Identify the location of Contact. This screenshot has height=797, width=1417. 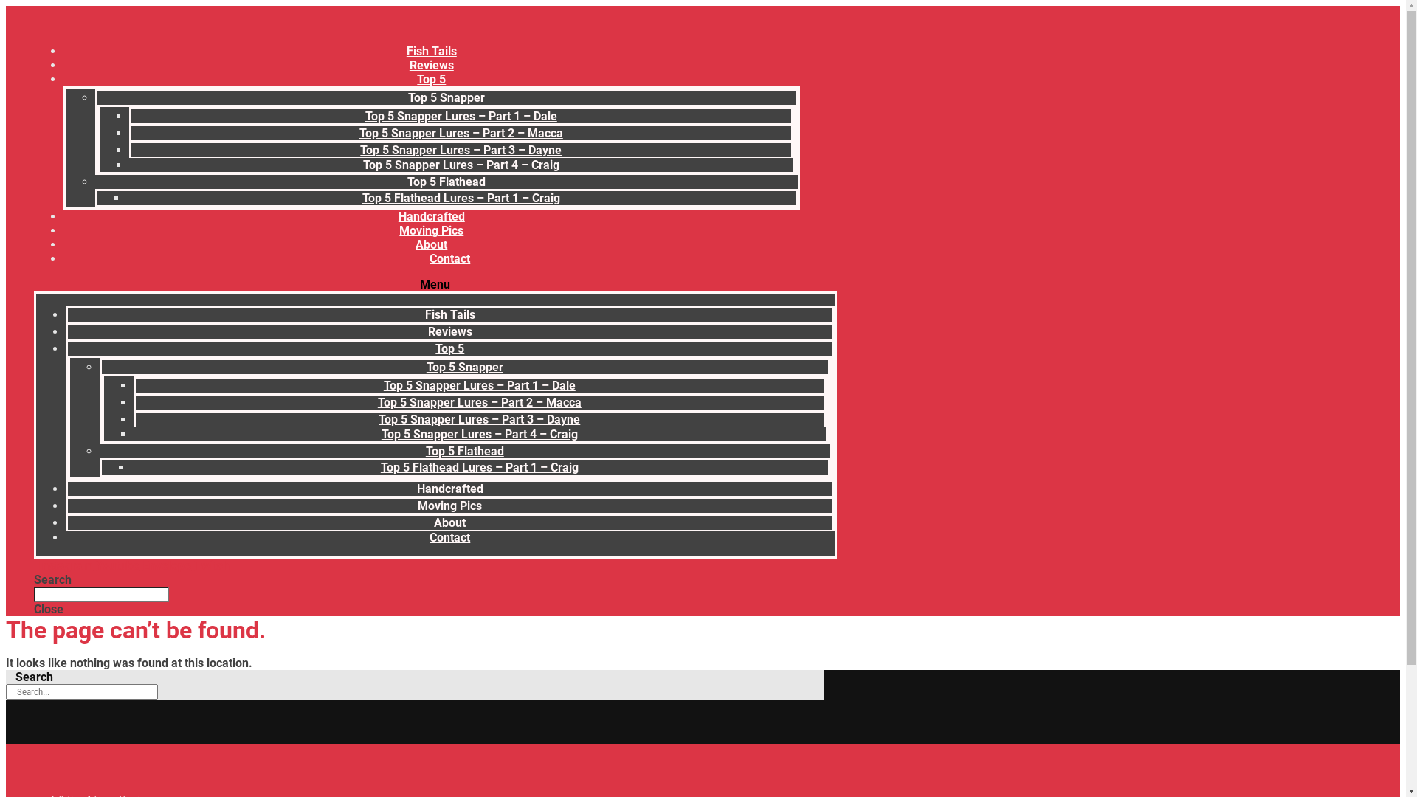
(450, 258).